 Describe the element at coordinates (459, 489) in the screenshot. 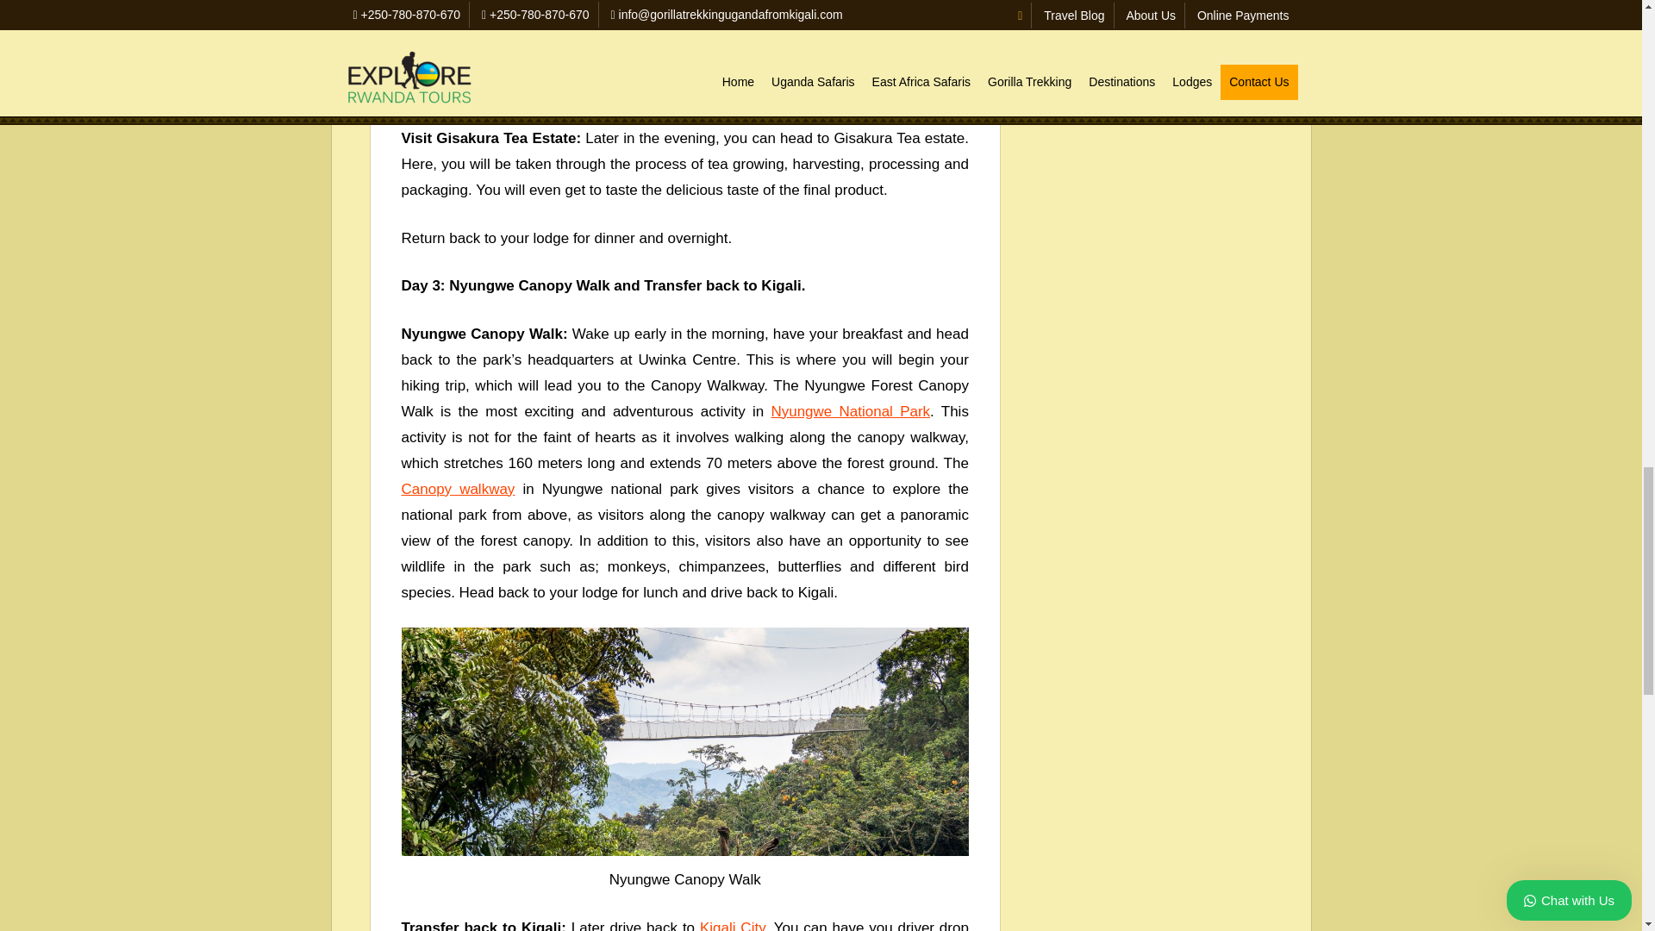

I see `Canopy walkway` at that location.